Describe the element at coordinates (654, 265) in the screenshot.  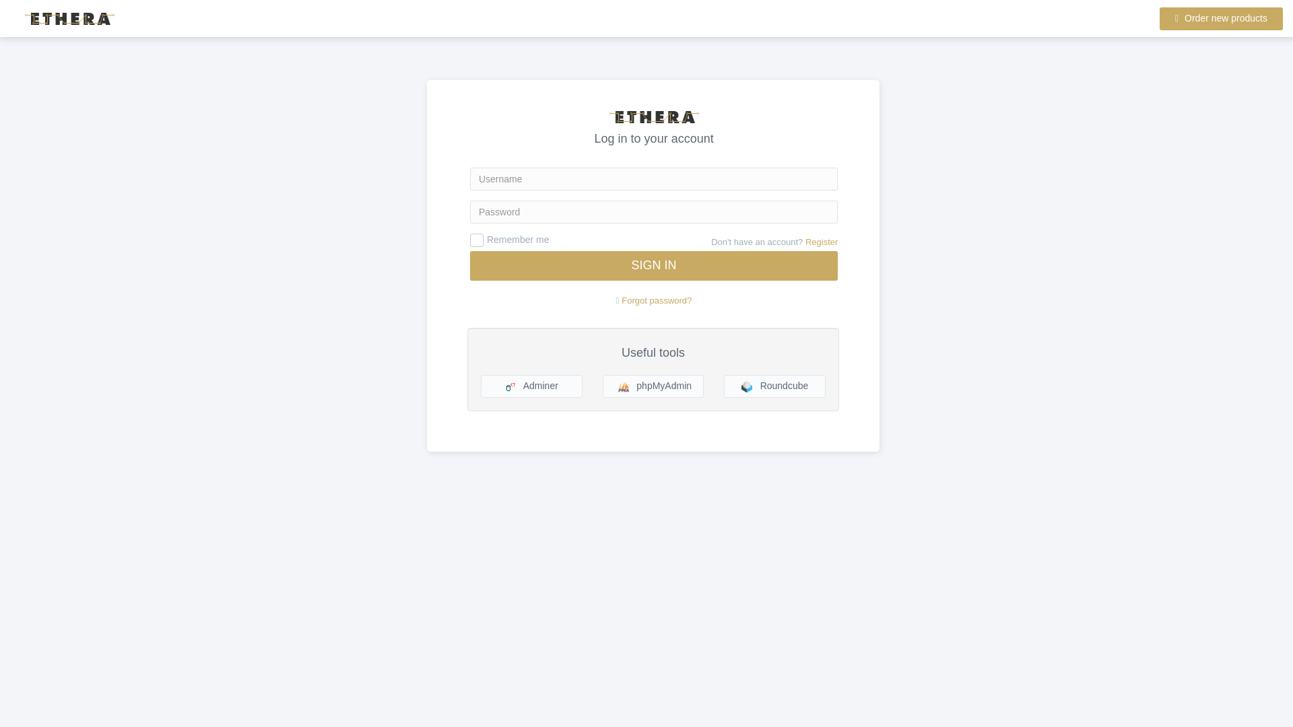
I see `SIGN IN` at that location.